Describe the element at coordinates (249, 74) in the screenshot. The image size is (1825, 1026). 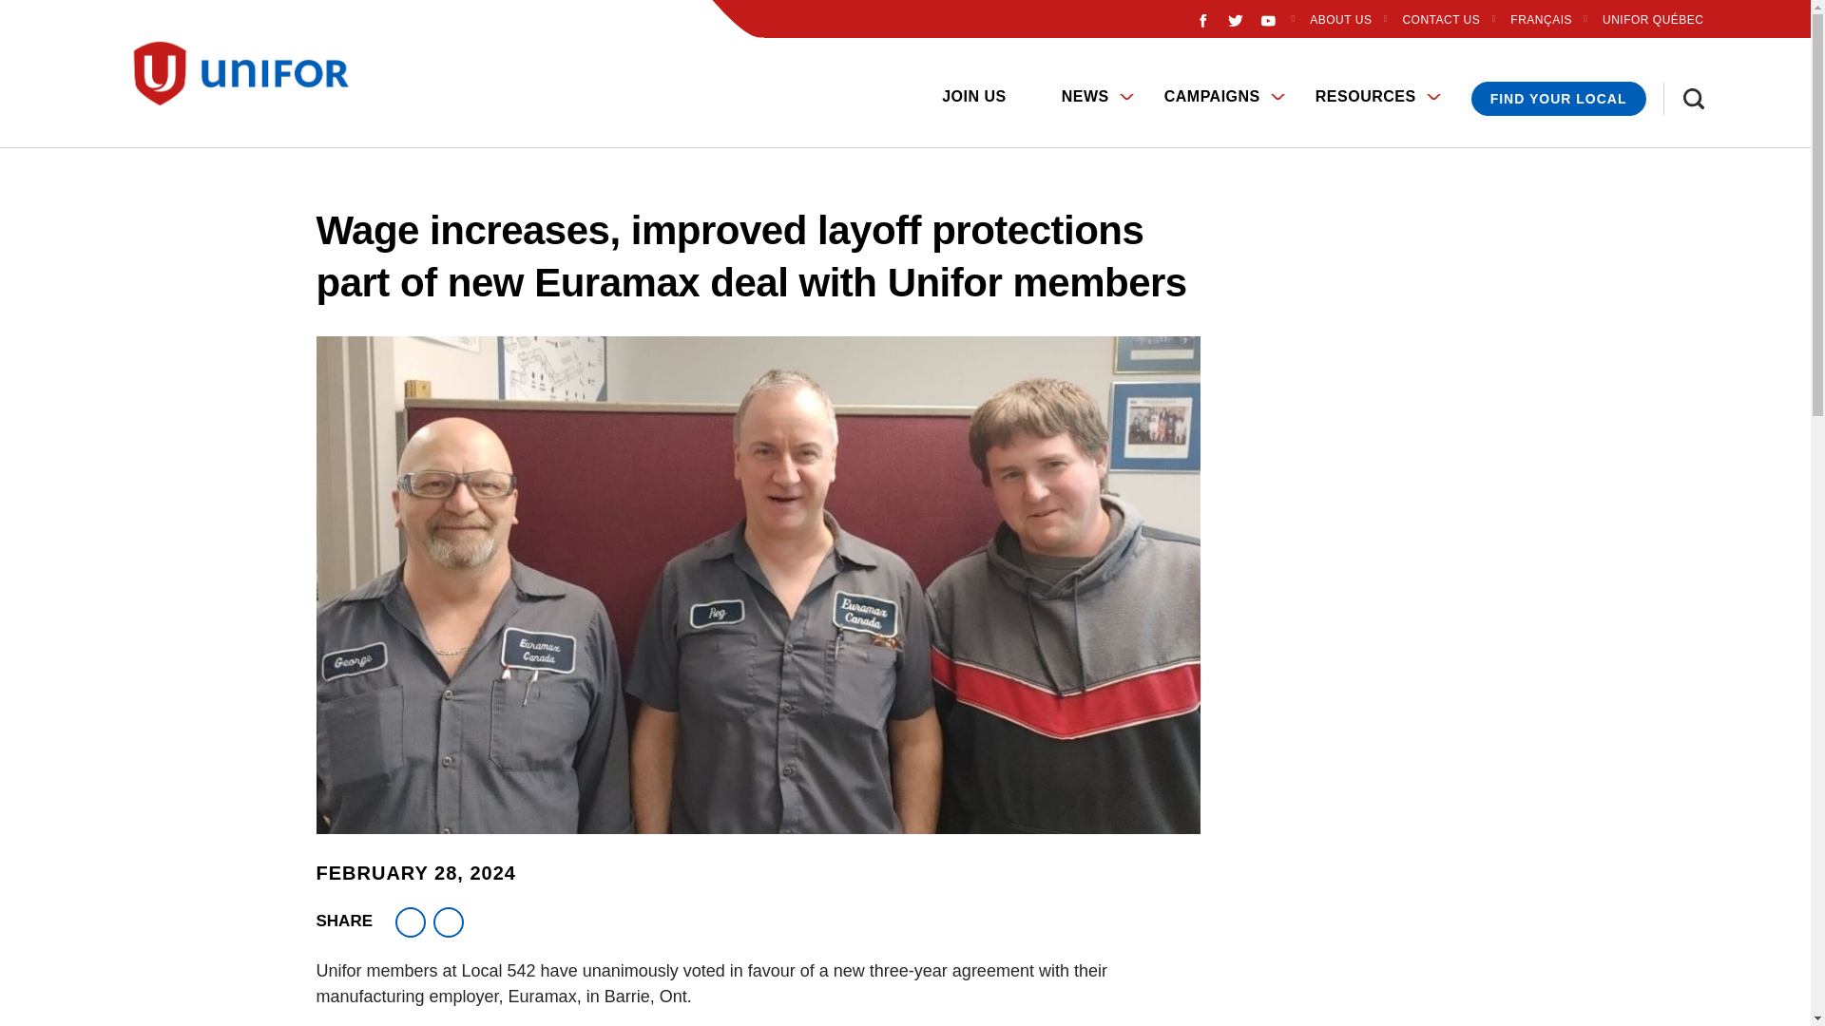
I see `Home` at that location.